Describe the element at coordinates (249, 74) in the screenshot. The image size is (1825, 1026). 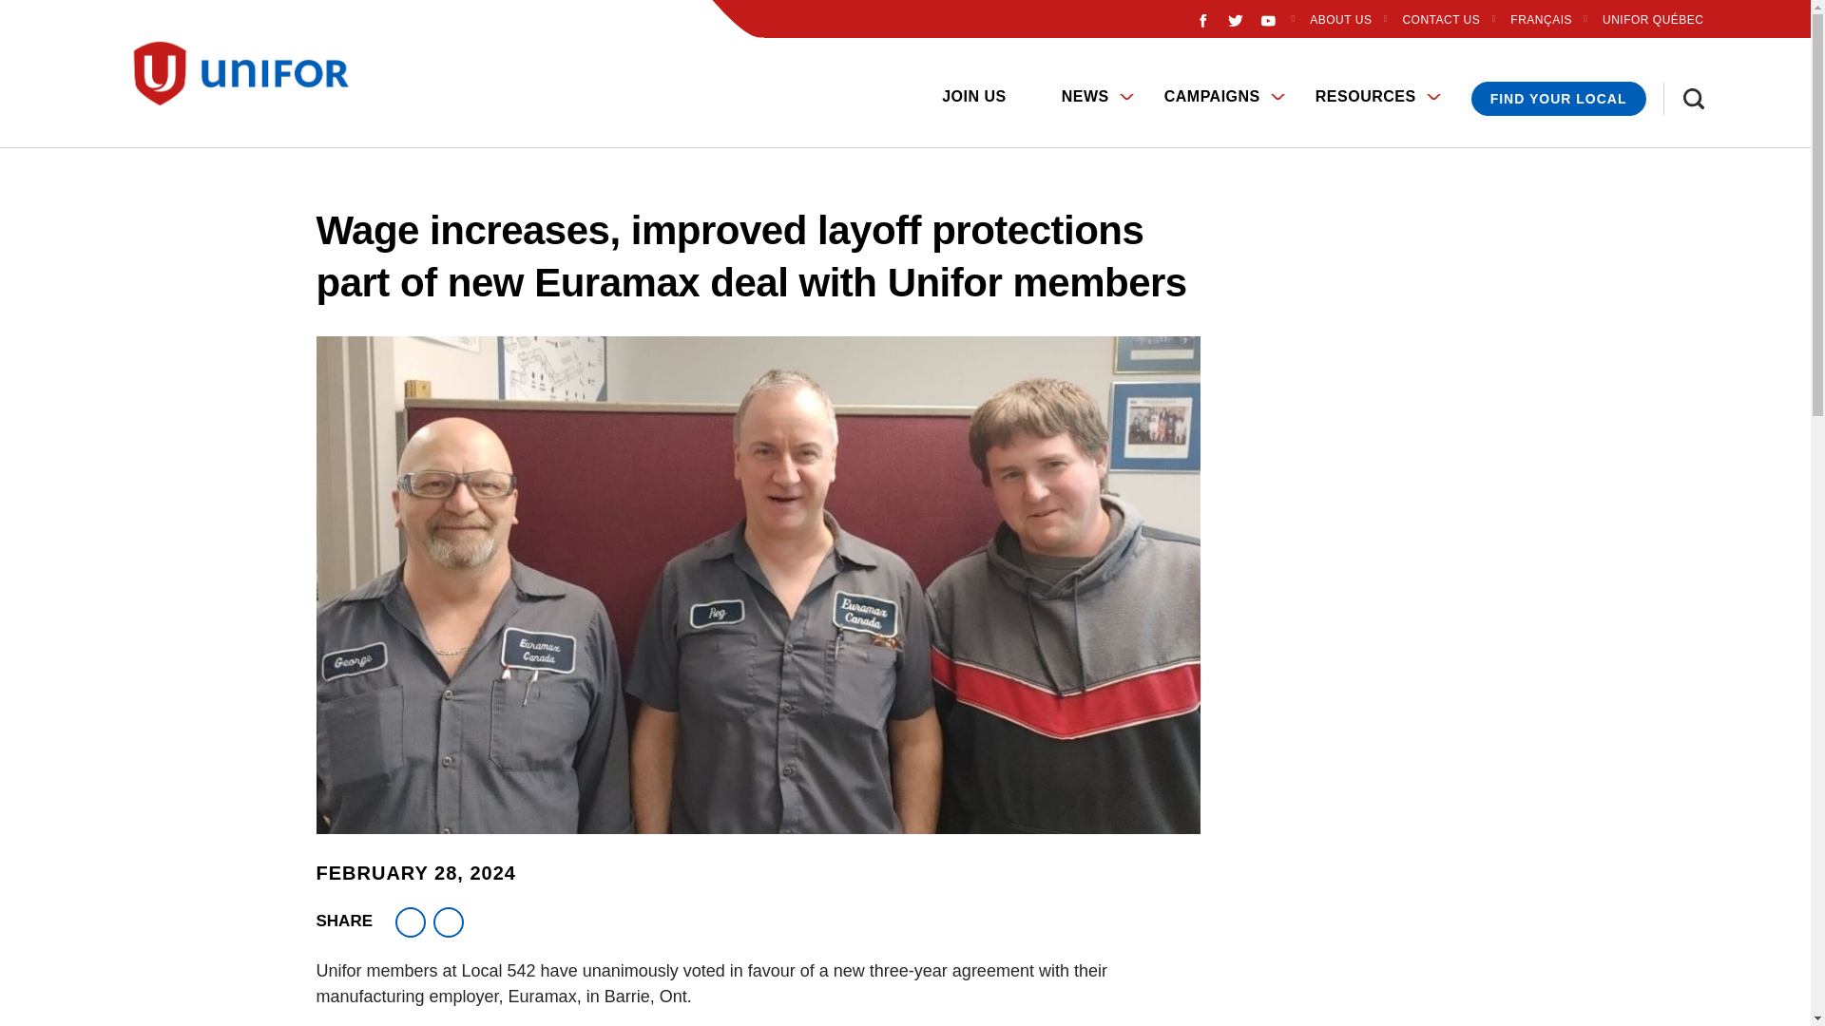
I see `Home` at that location.